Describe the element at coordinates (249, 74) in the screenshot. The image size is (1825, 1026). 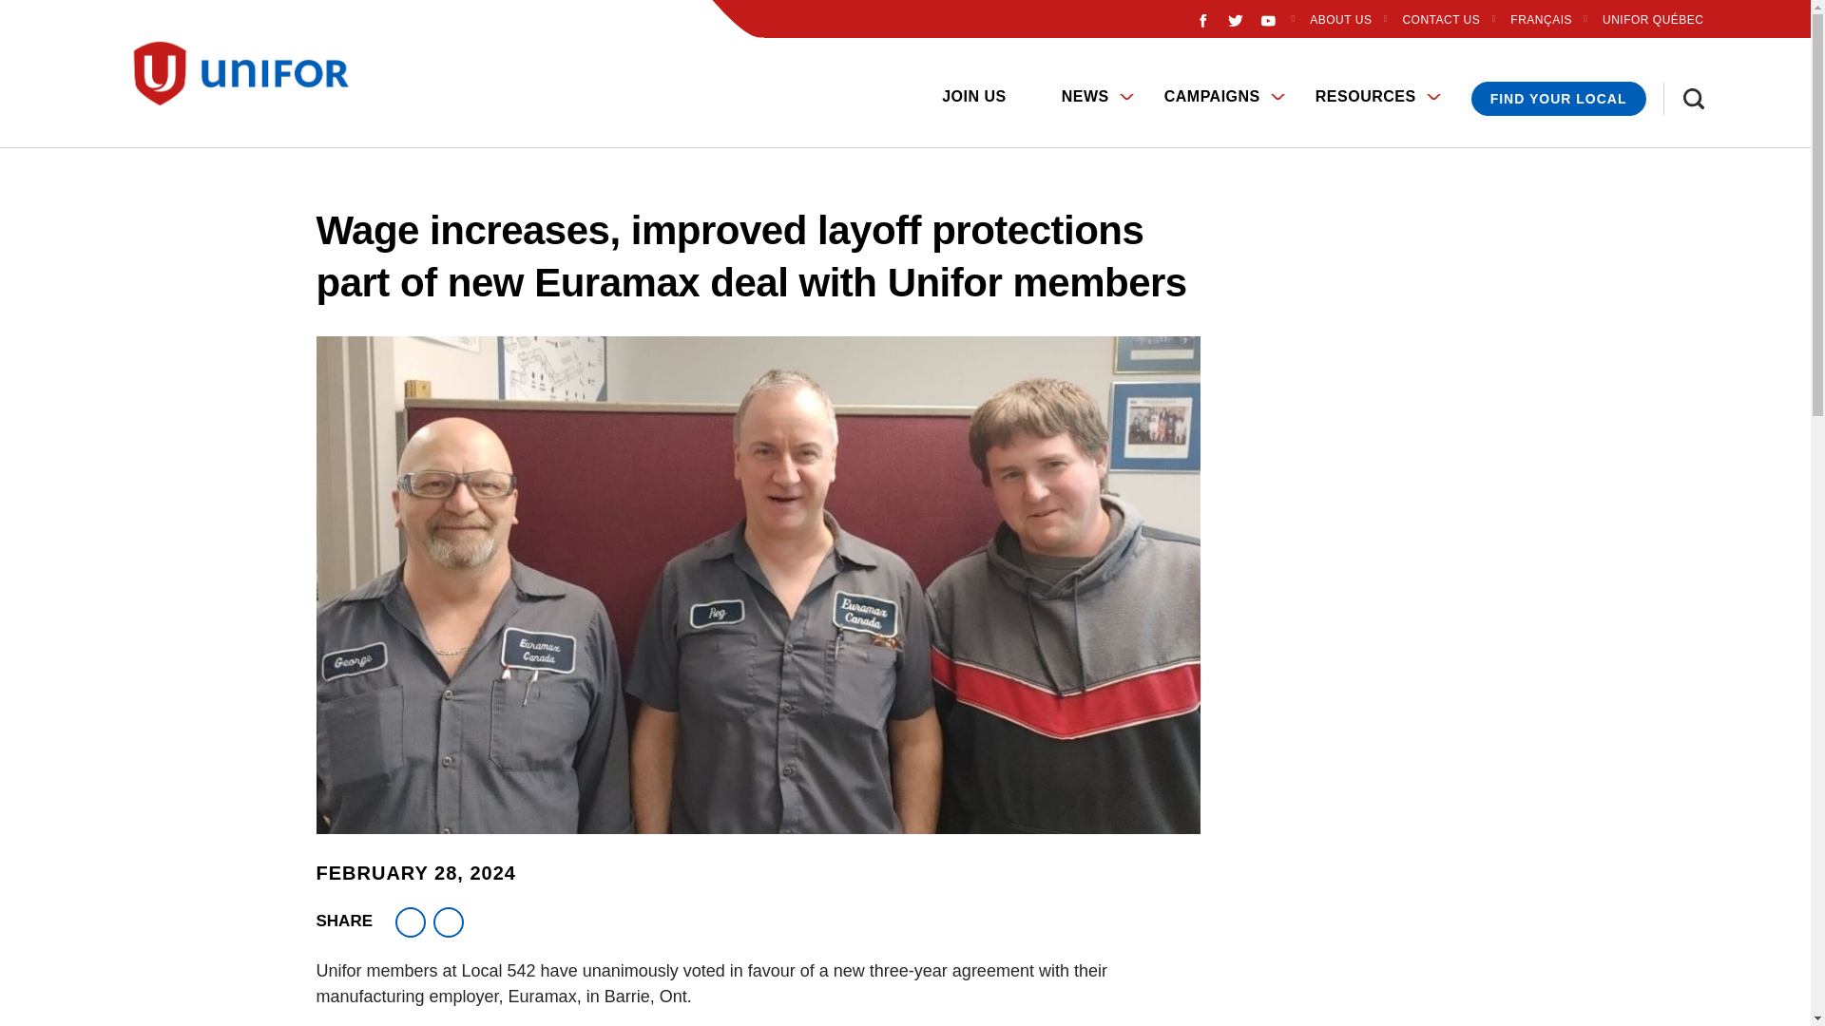
I see `Home` at that location.